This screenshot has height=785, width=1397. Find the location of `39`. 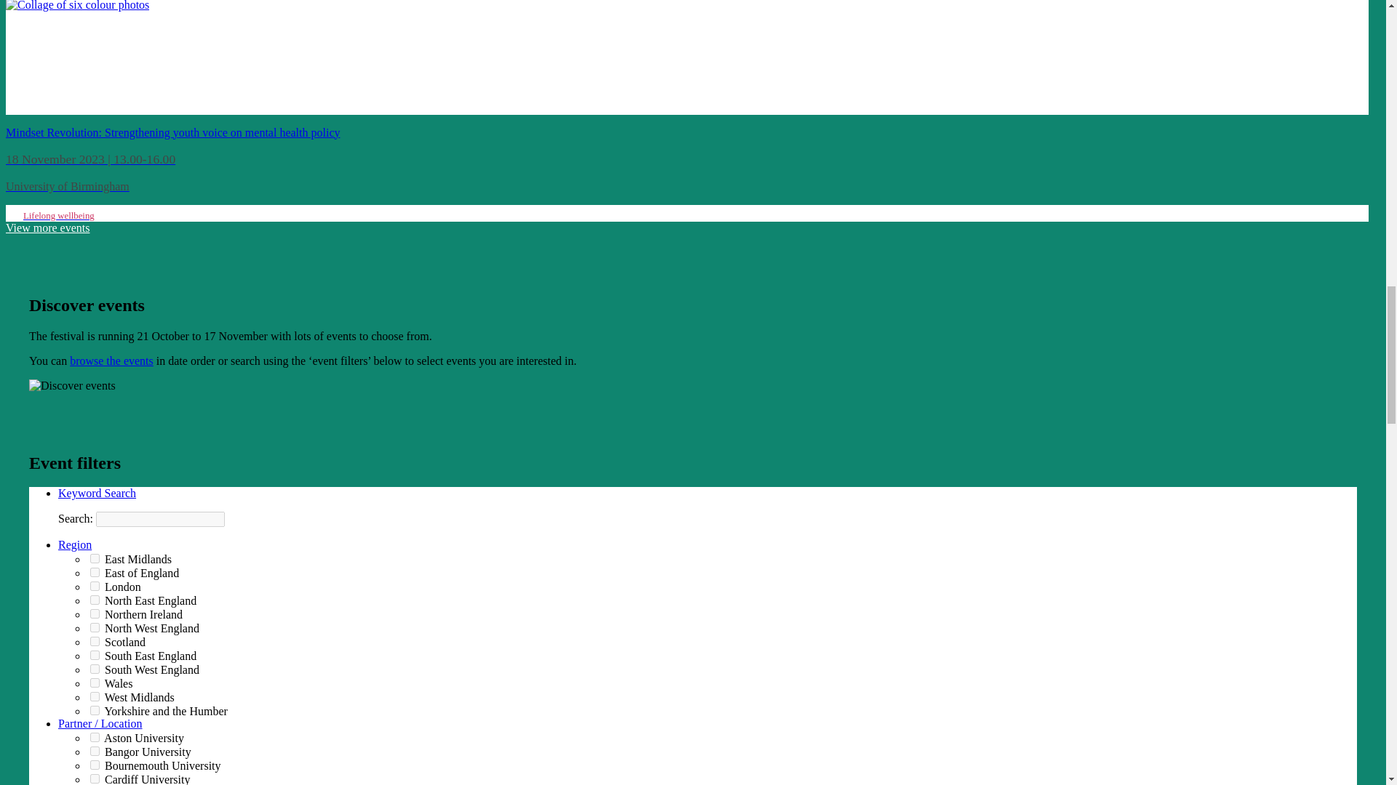

39 is located at coordinates (95, 641).